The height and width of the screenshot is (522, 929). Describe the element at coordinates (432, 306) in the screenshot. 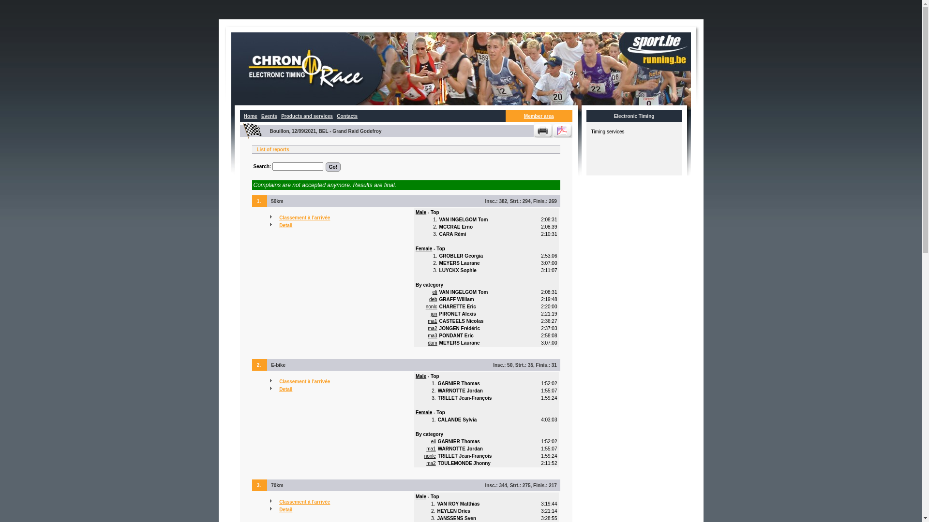

I see `nonlc` at that location.